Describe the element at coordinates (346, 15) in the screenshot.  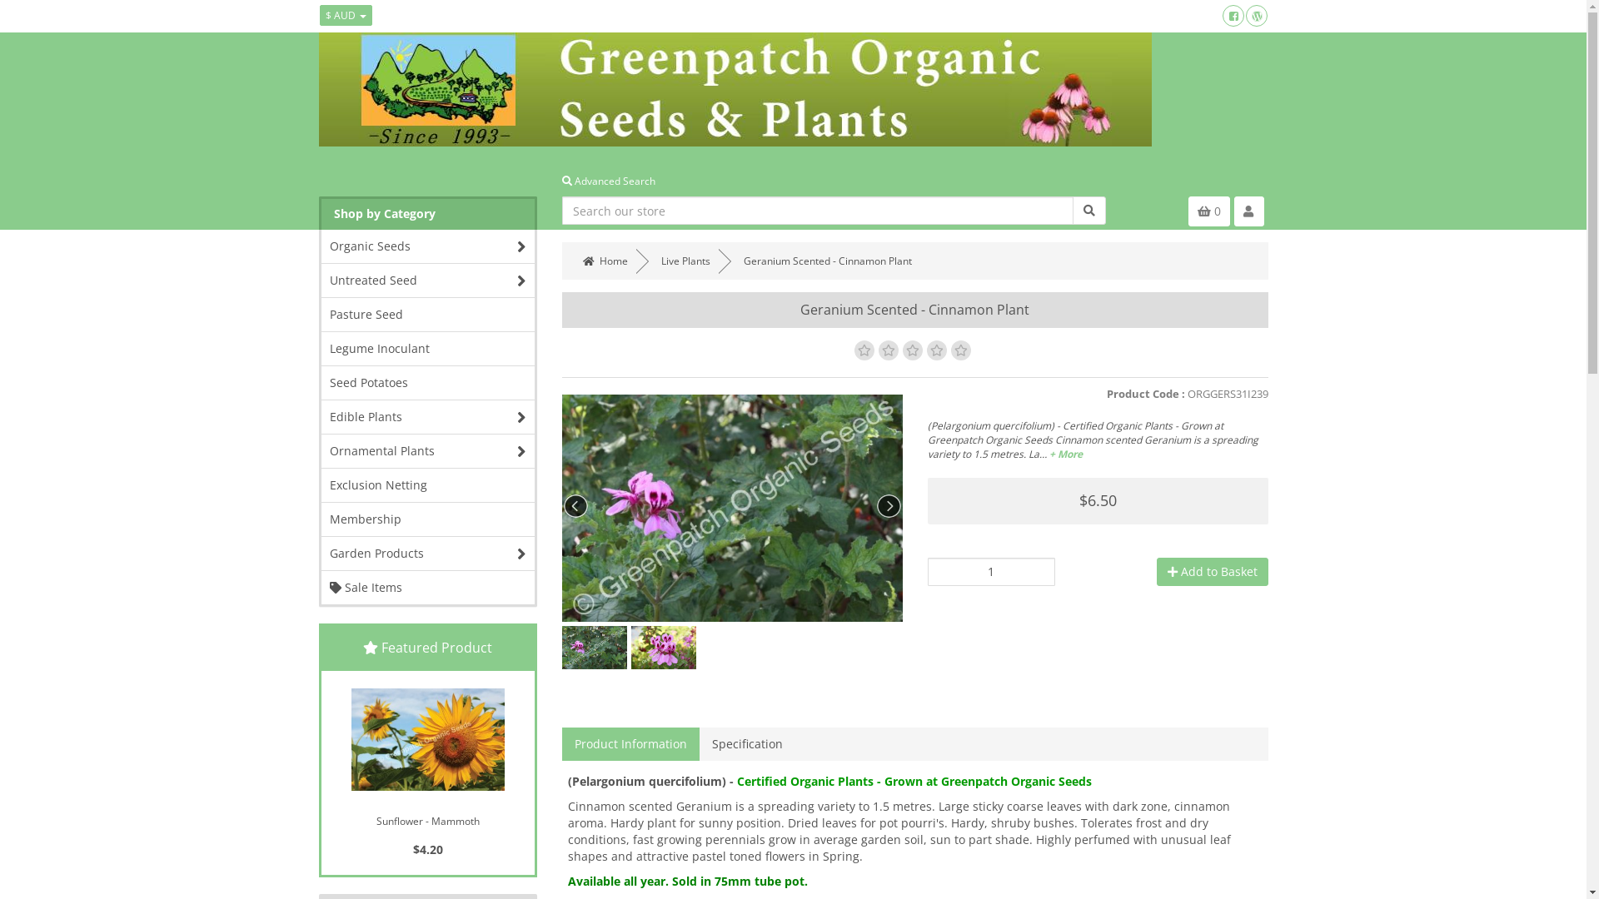
I see `$ AUD` at that location.